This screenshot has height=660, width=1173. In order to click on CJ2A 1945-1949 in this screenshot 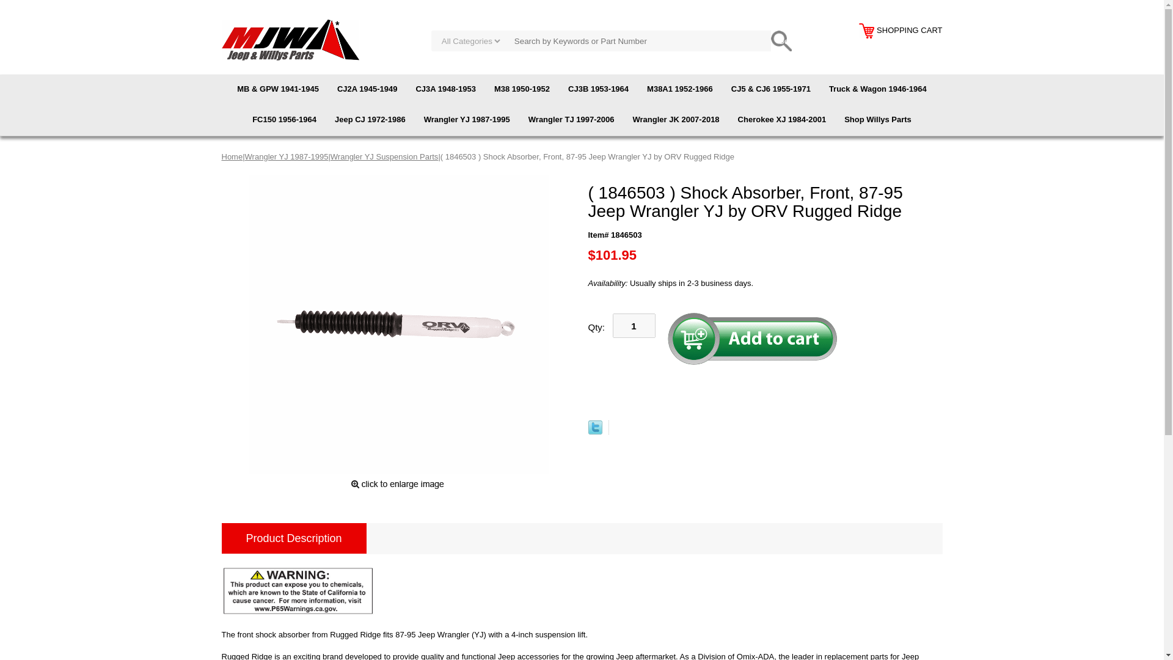, I will do `click(368, 89)`.